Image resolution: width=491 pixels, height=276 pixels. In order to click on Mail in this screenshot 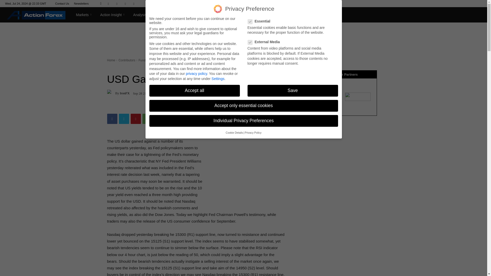, I will do `click(117, 4)`.